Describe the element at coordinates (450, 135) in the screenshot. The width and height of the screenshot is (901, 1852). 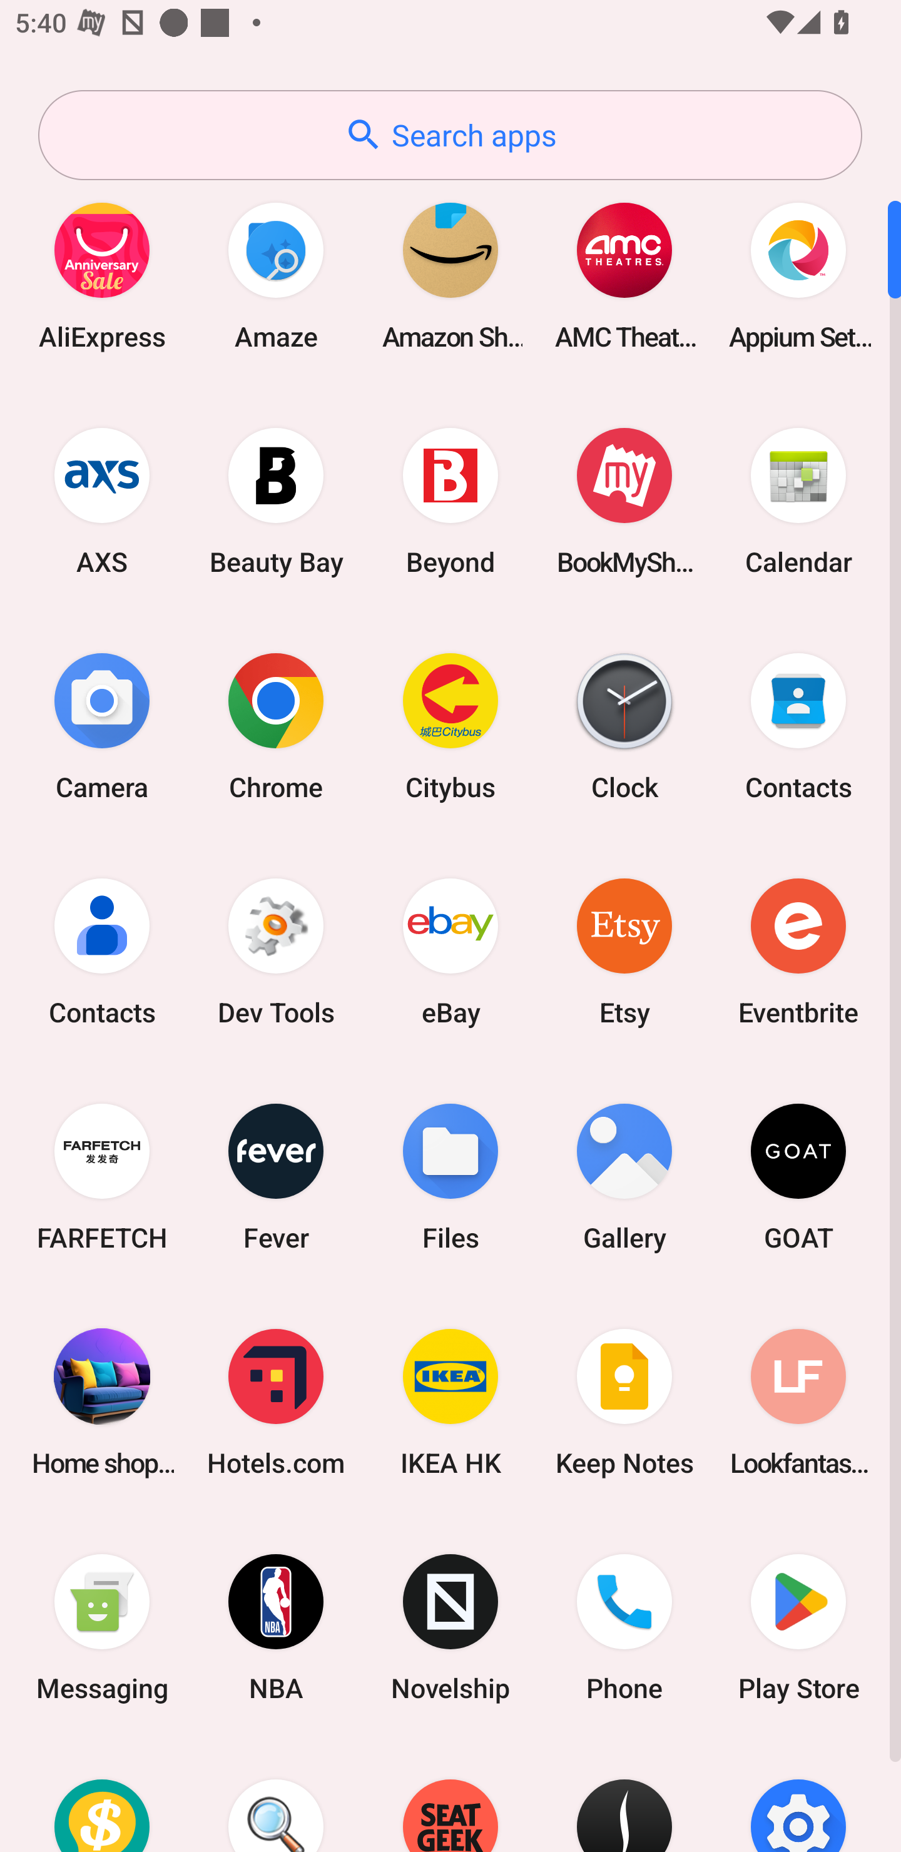
I see `  Search apps` at that location.